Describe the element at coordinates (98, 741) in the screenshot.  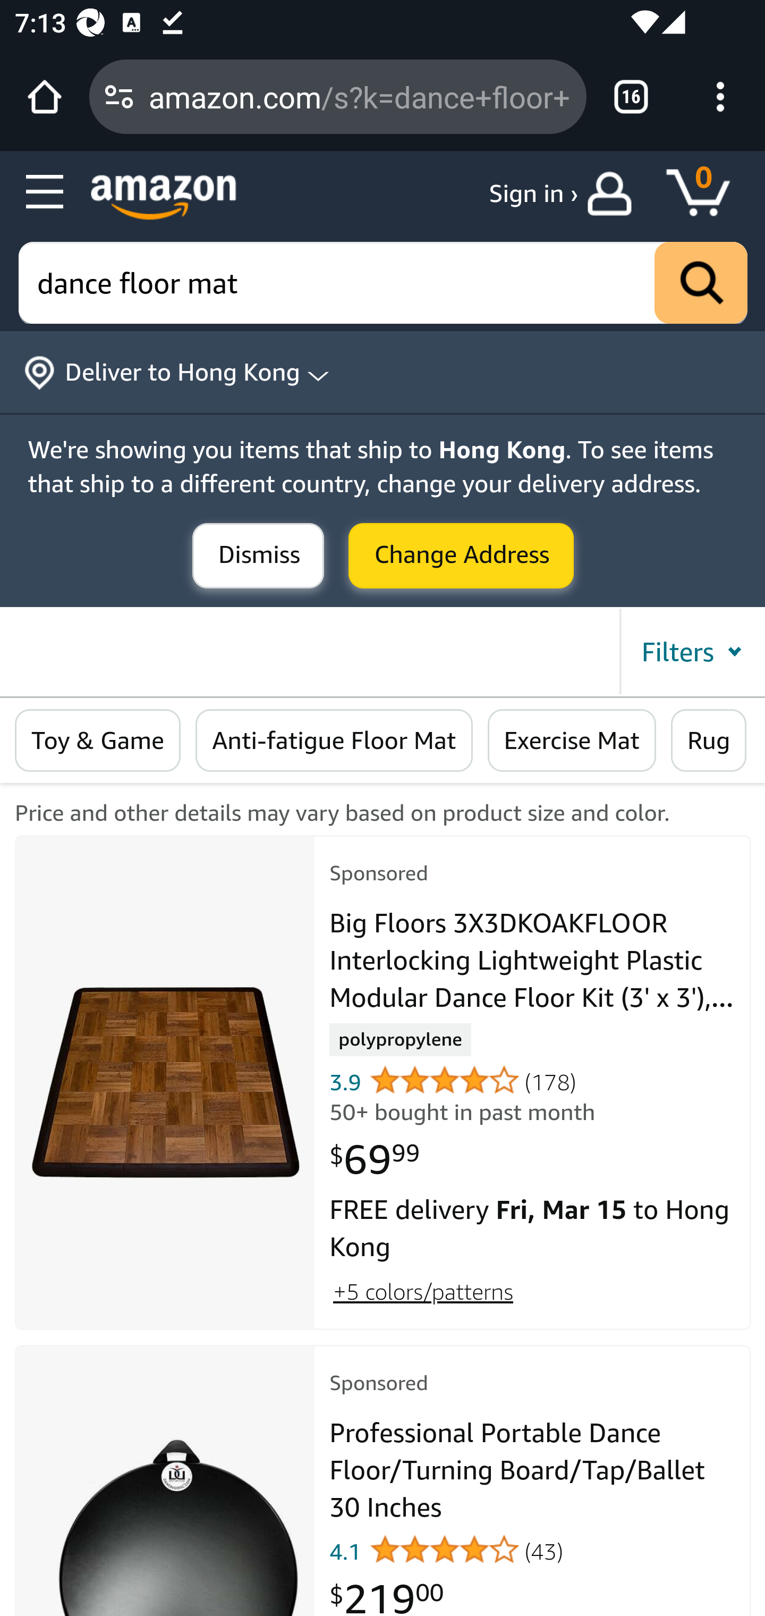
I see `Toy & Game` at that location.